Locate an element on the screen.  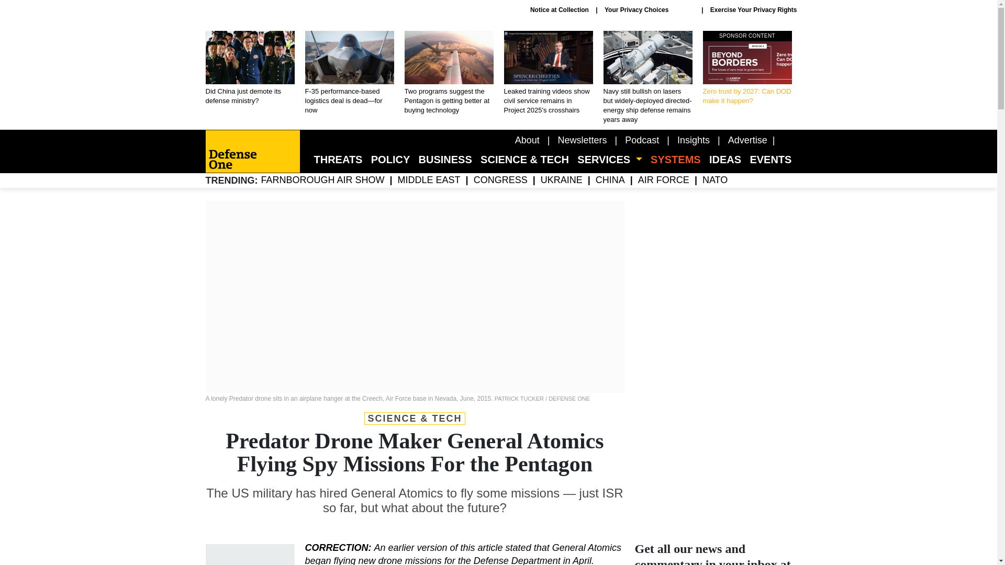
Podcast is located at coordinates (642, 140).